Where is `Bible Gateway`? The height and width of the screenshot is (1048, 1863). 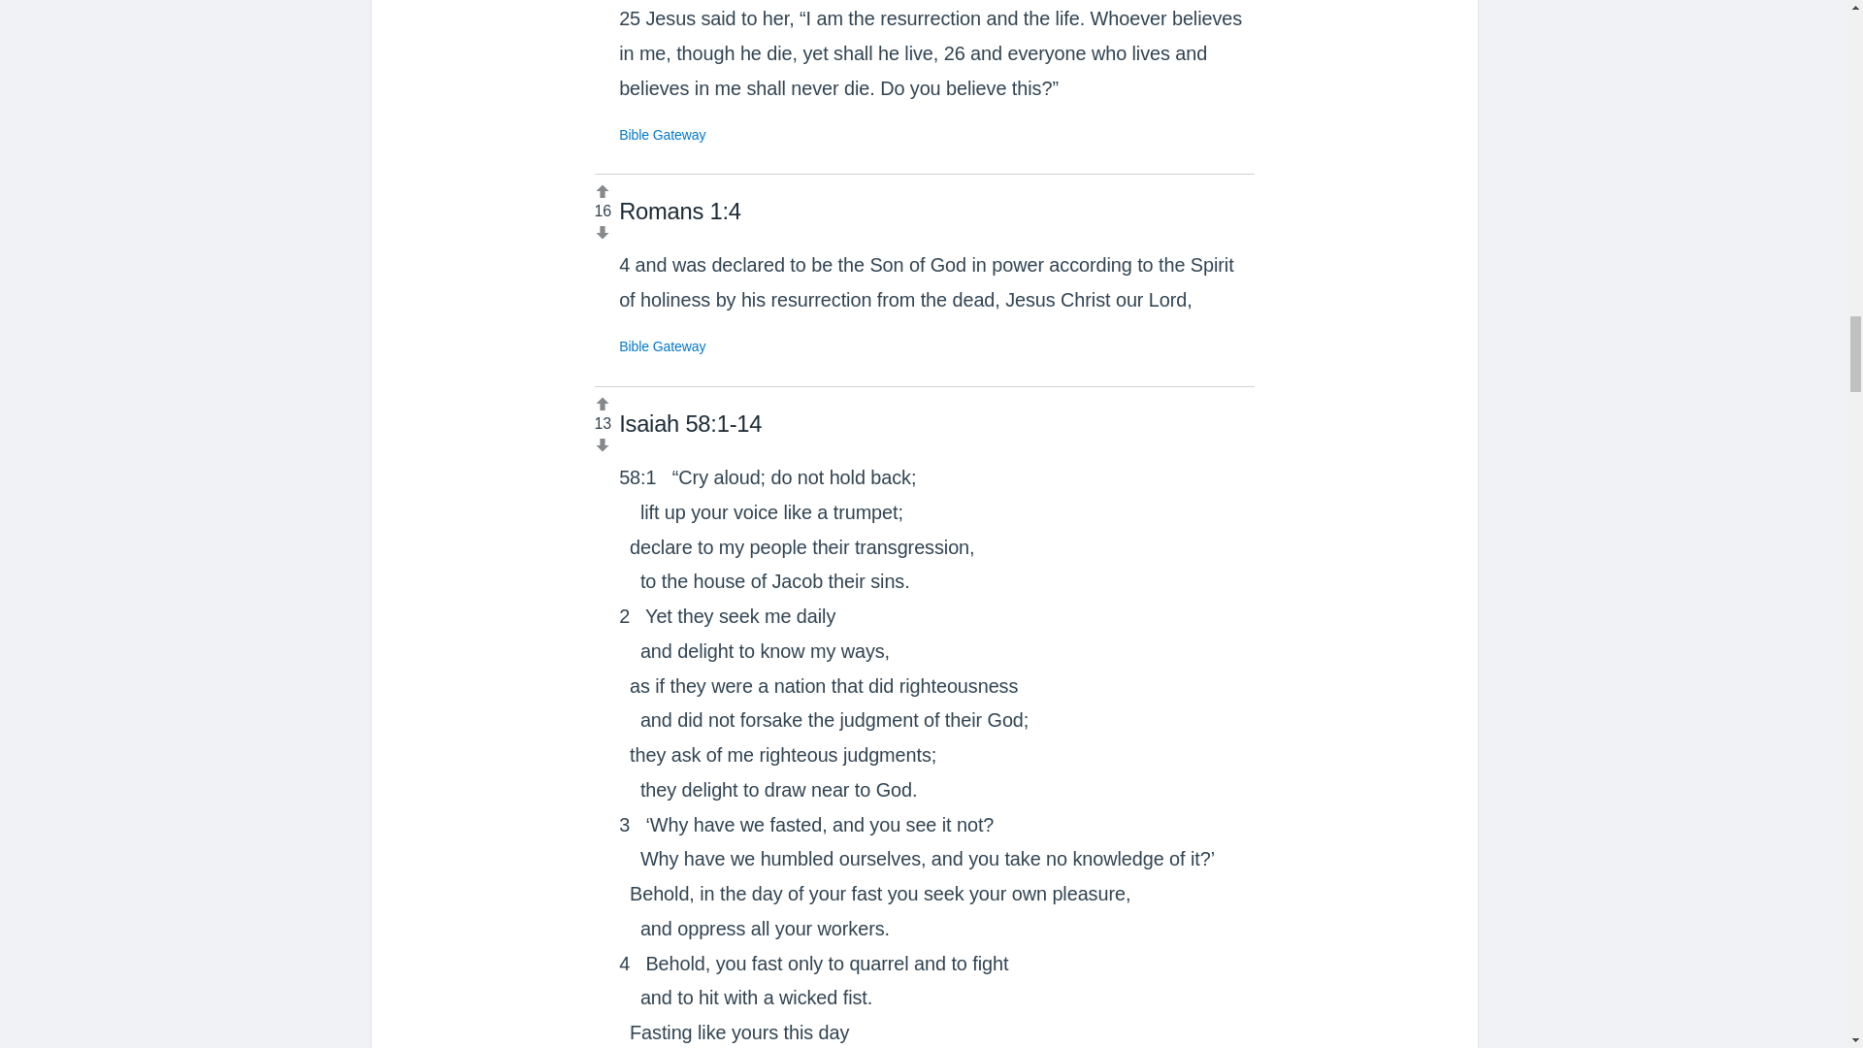 Bible Gateway is located at coordinates (662, 133).